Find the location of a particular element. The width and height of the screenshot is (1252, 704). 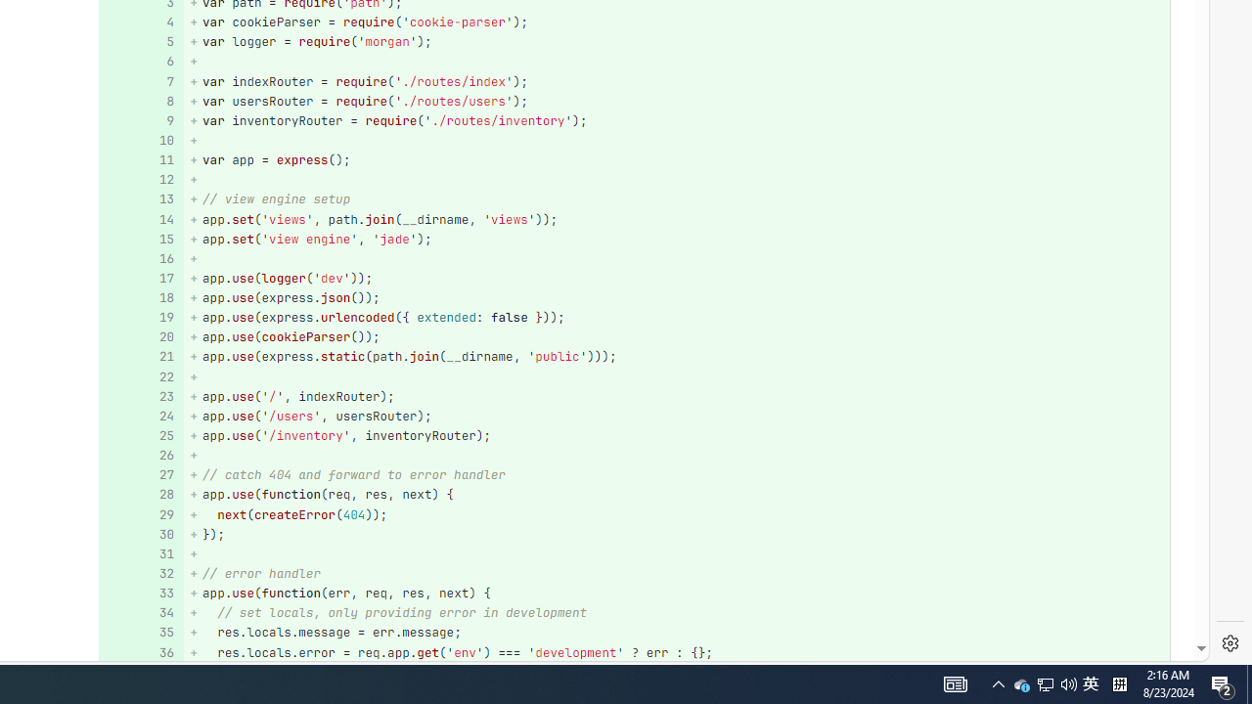

Add a comment to this line 24 is located at coordinates (141, 417).